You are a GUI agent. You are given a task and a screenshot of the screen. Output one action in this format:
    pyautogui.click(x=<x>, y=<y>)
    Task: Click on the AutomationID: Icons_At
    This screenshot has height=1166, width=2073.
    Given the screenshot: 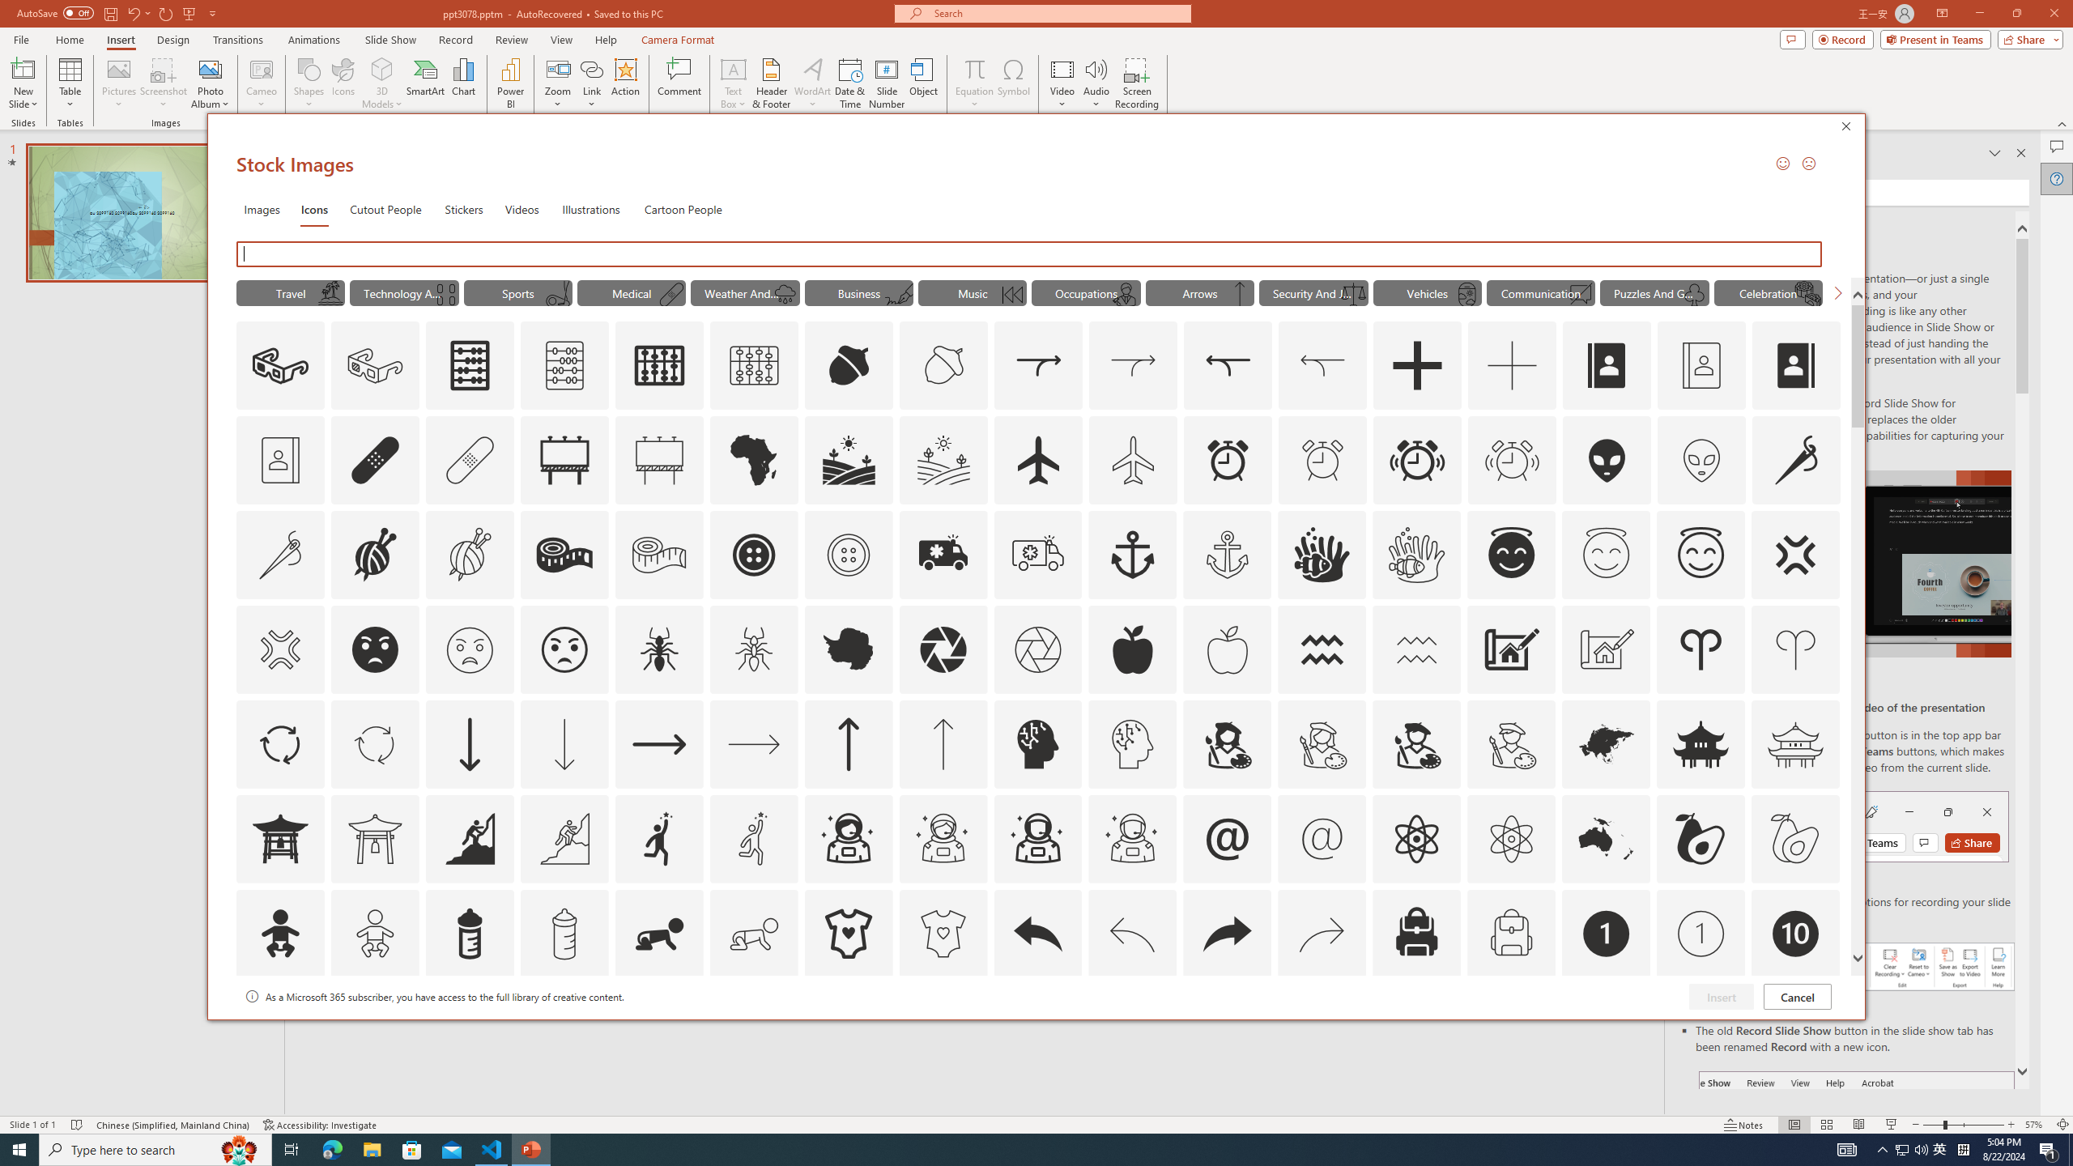 What is the action you would take?
    pyautogui.click(x=1227, y=838)
    